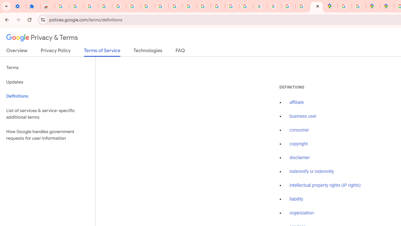  What do you see at coordinates (19, 6) in the screenshot?
I see `Settings - On startup` at bounding box center [19, 6].